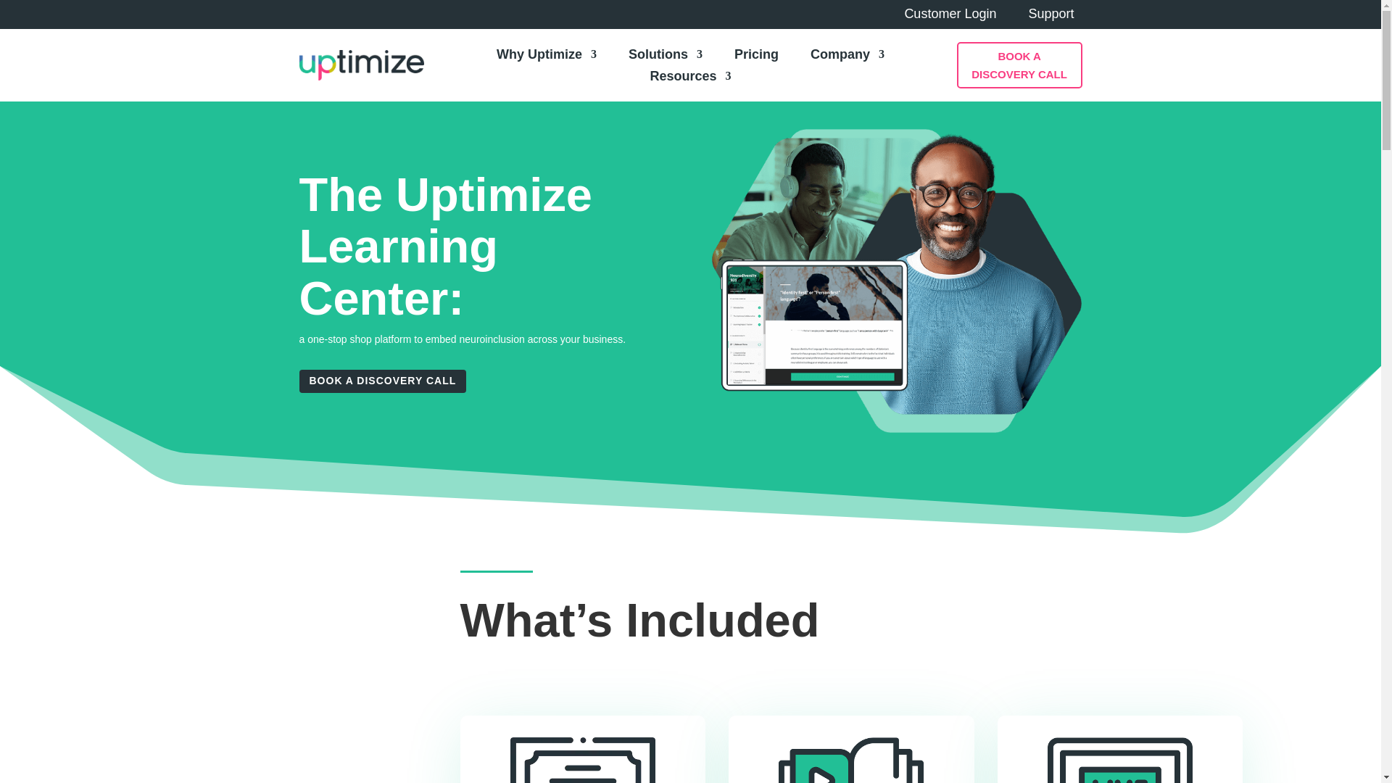  What do you see at coordinates (756, 57) in the screenshot?
I see `Pricing` at bounding box center [756, 57].